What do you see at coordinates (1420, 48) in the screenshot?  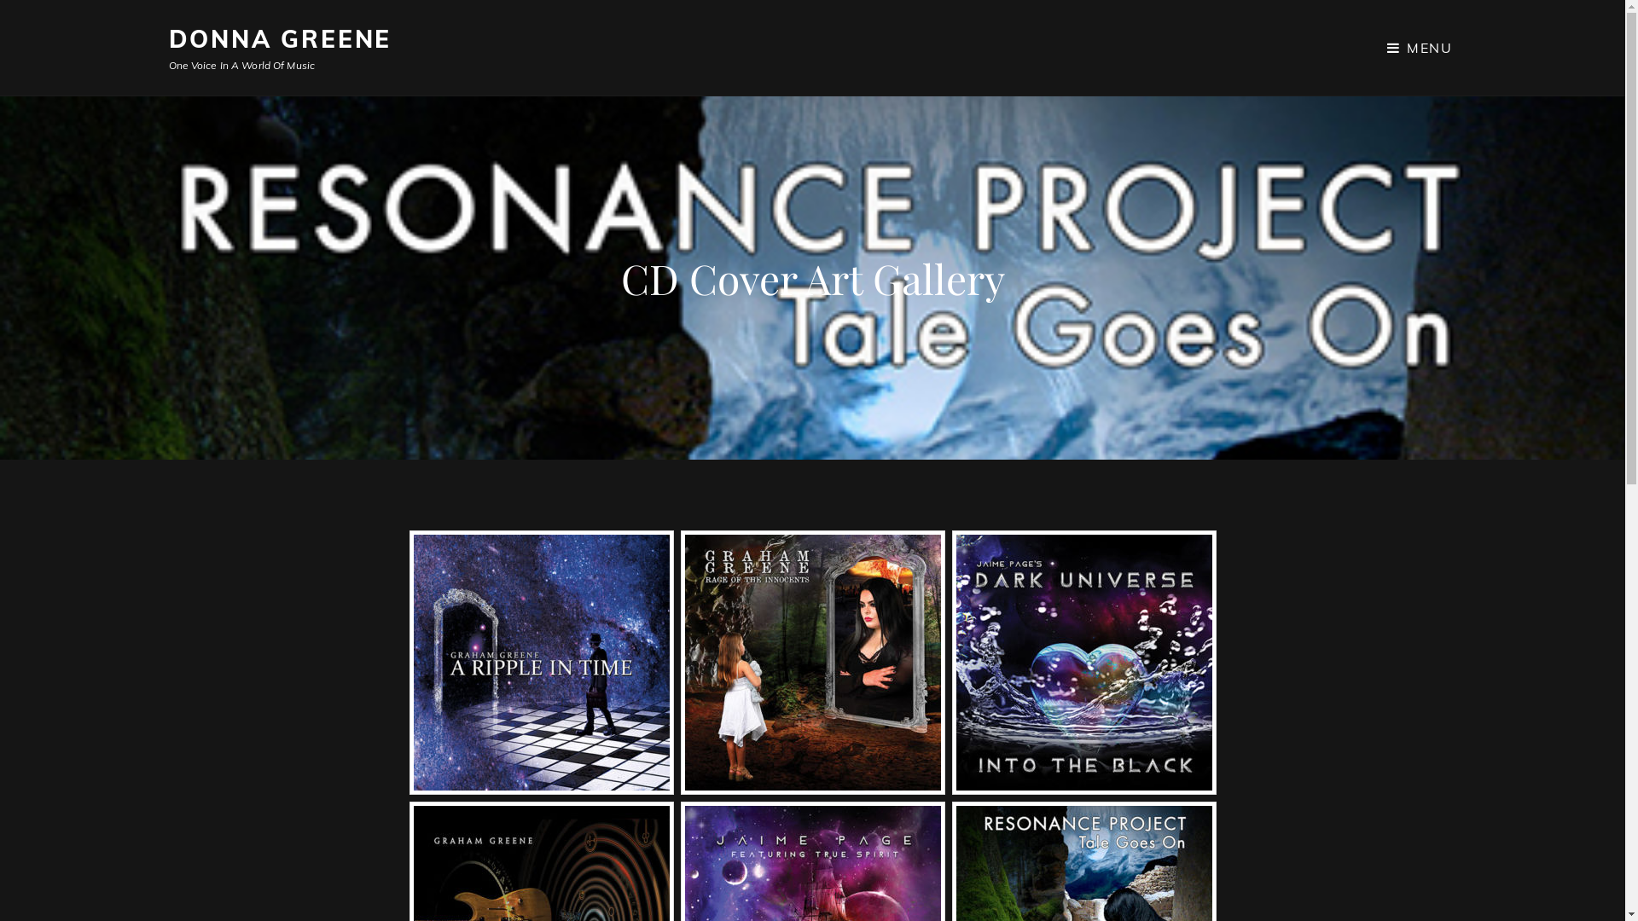 I see `MENU` at bounding box center [1420, 48].